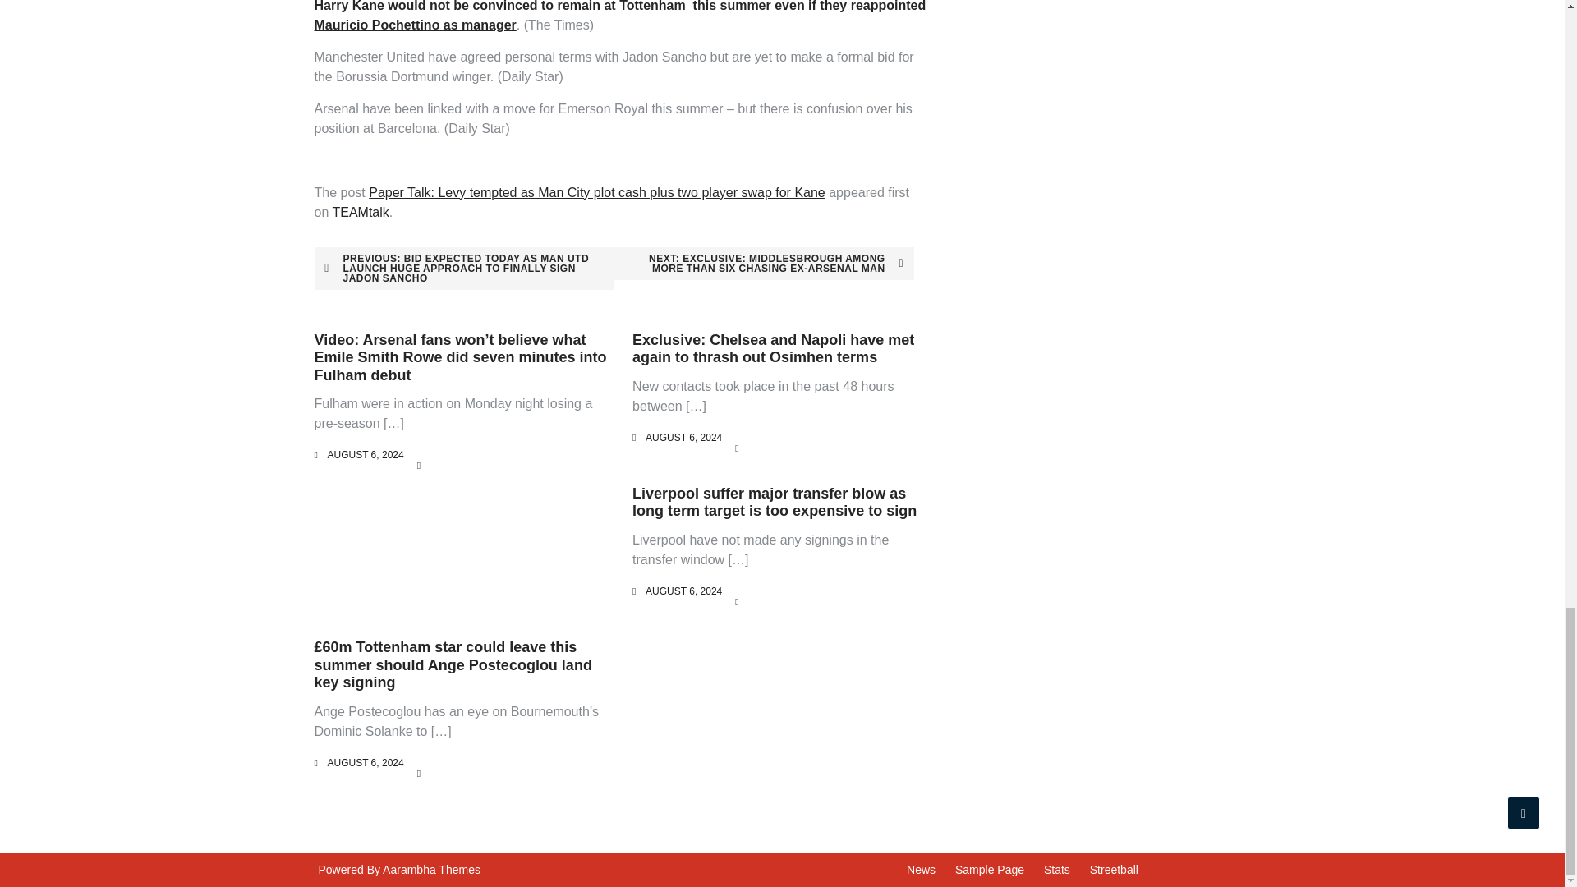 The width and height of the screenshot is (1577, 887). Describe the element at coordinates (360, 212) in the screenshot. I see `TEAMtalk` at that location.